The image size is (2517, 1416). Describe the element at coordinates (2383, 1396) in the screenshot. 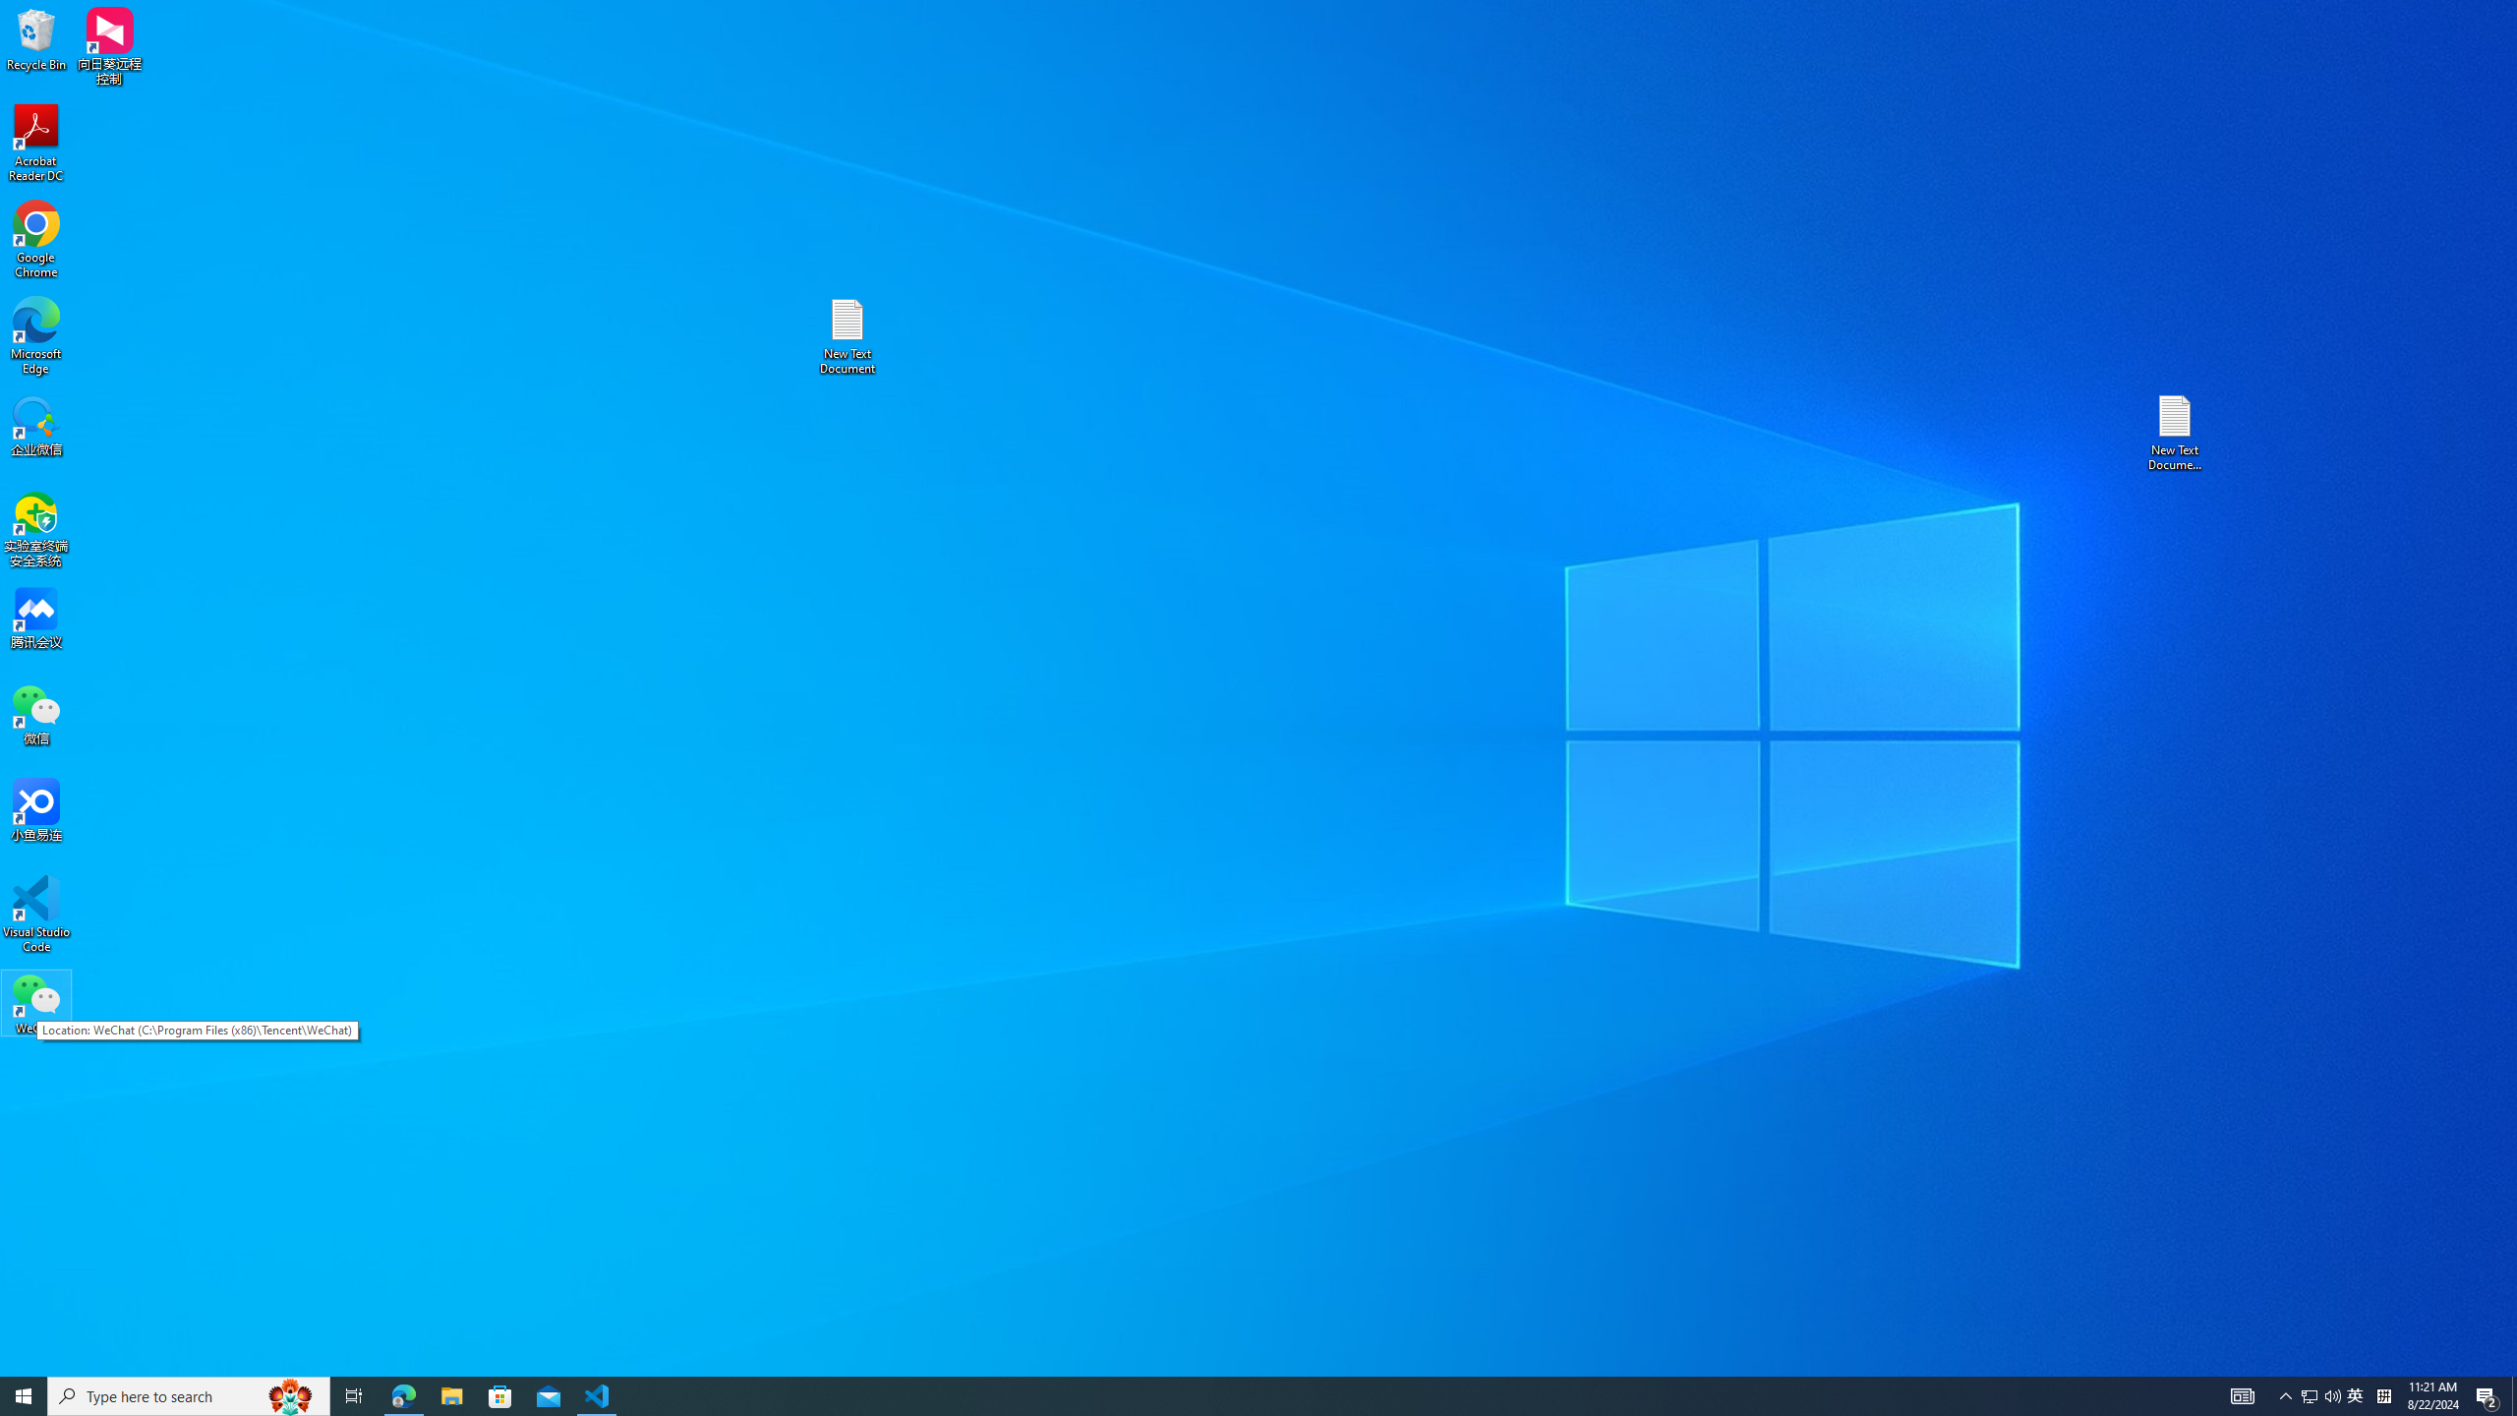

I see `Show desktop` at that location.